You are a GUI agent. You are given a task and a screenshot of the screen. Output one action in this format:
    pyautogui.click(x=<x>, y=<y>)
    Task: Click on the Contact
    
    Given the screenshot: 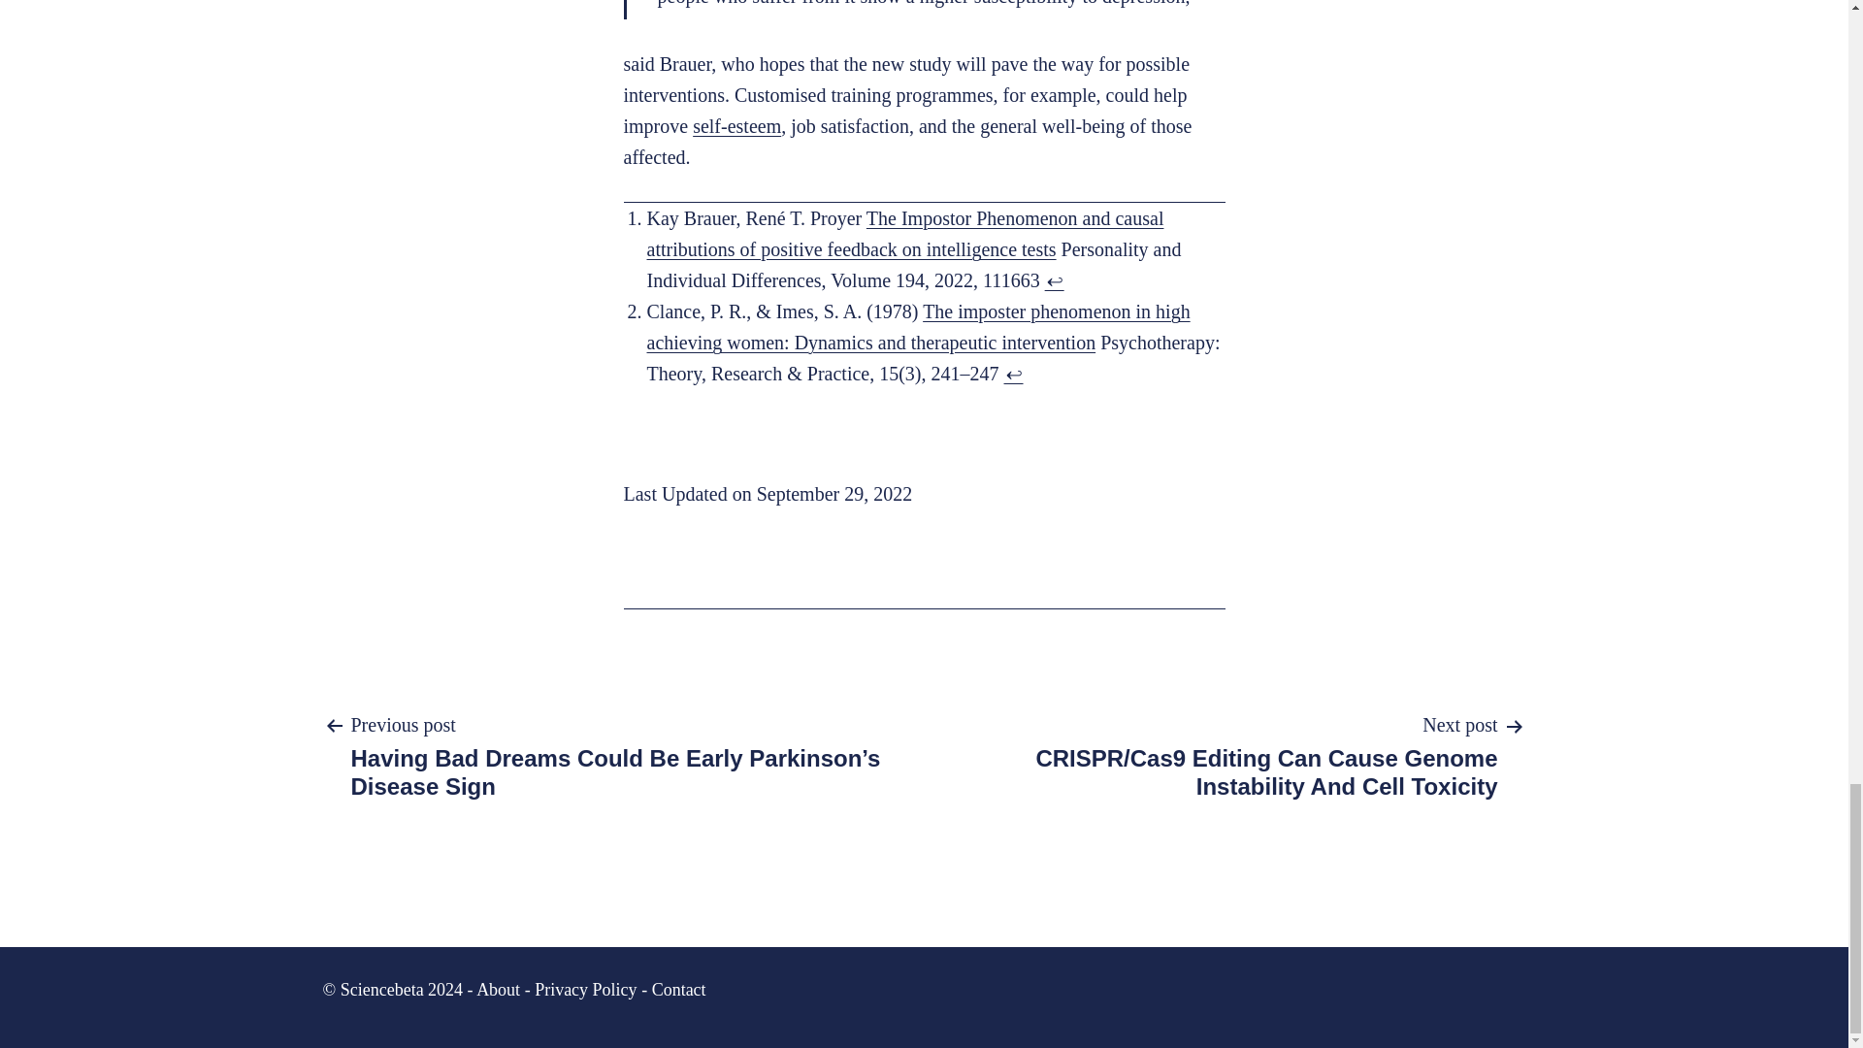 What is the action you would take?
    pyautogui.click(x=679, y=990)
    